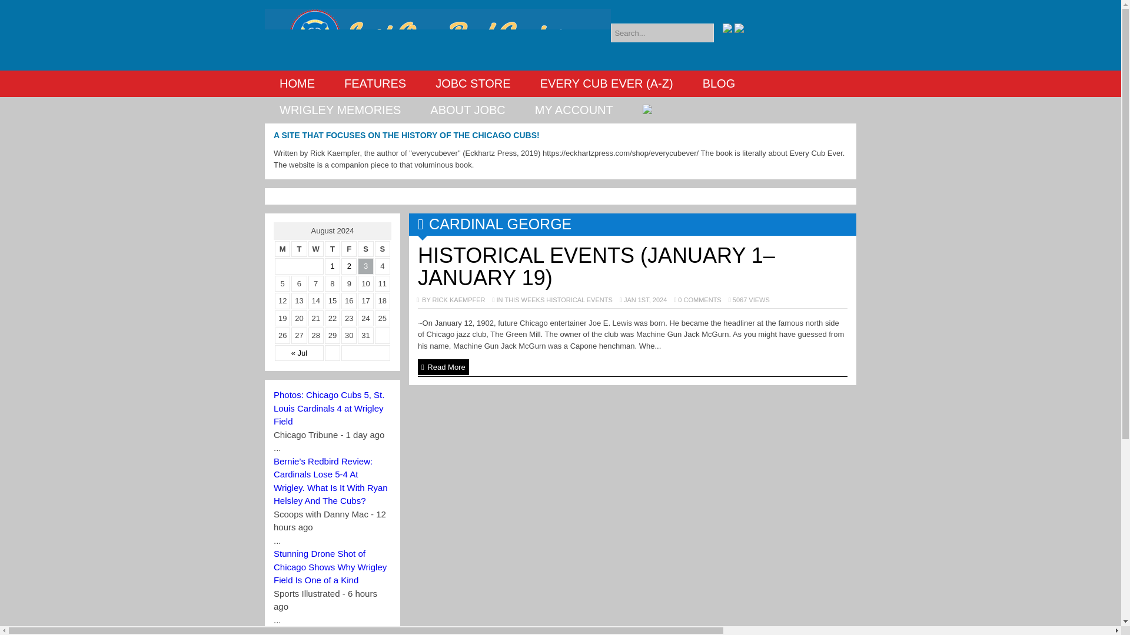  I want to click on Friday, so click(348, 249).